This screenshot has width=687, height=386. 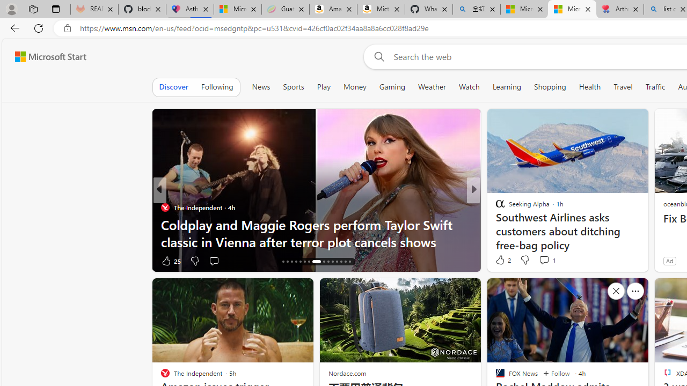 I want to click on Hide this story, so click(x=616, y=291).